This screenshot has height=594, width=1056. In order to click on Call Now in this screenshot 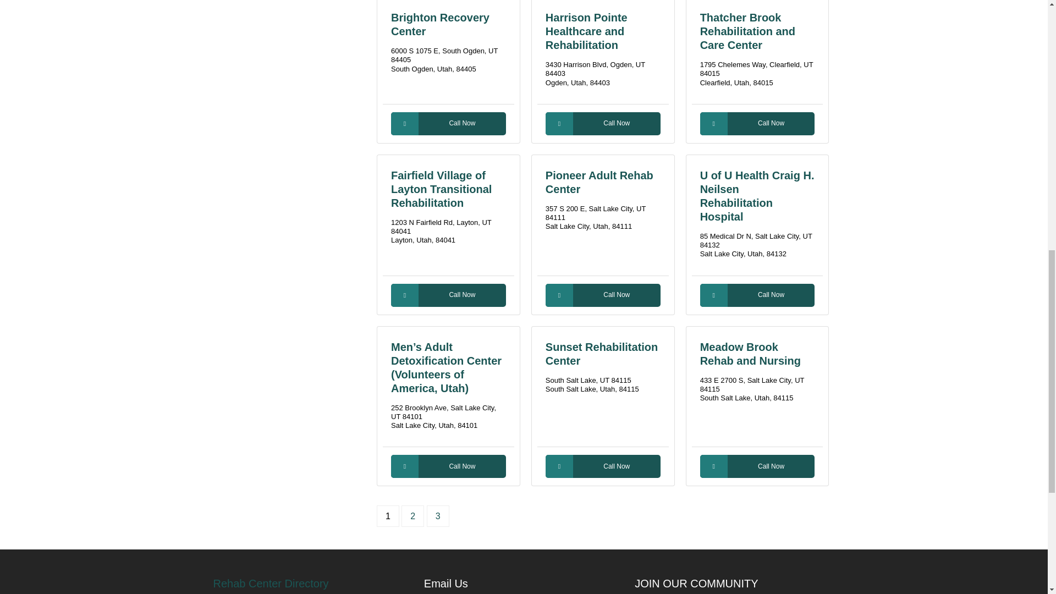, I will do `click(448, 295)`.